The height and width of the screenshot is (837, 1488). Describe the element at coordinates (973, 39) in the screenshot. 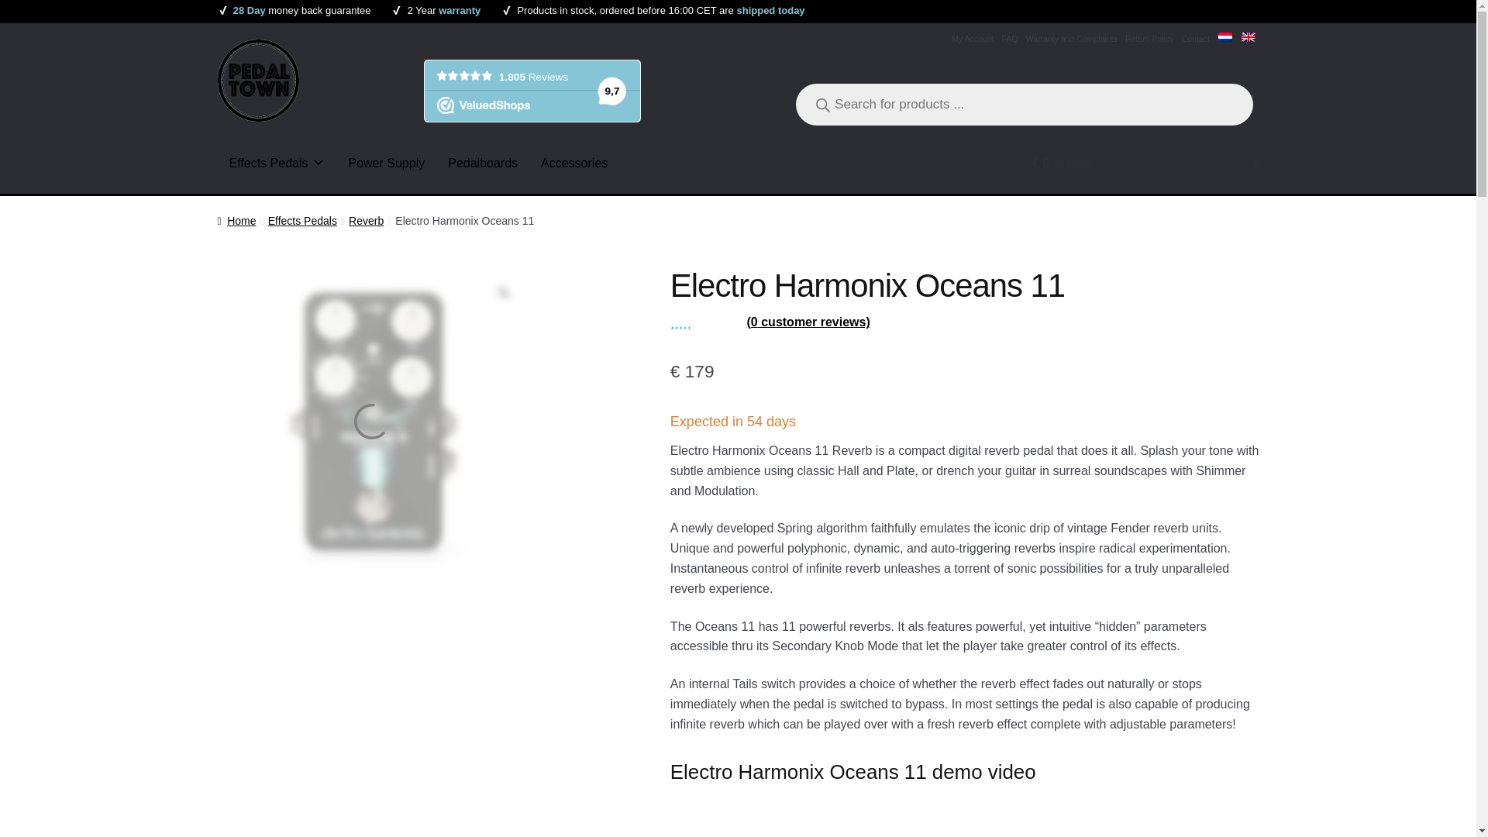

I see `My Account` at that location.